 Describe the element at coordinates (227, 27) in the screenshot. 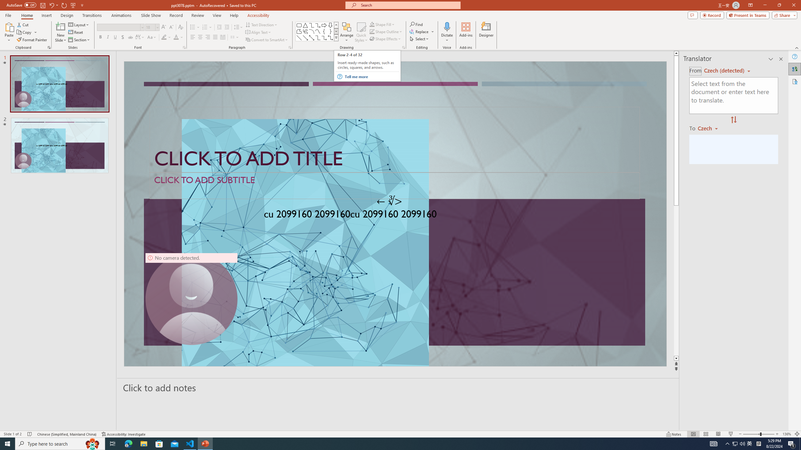

I see `Increase Indent` at that location.